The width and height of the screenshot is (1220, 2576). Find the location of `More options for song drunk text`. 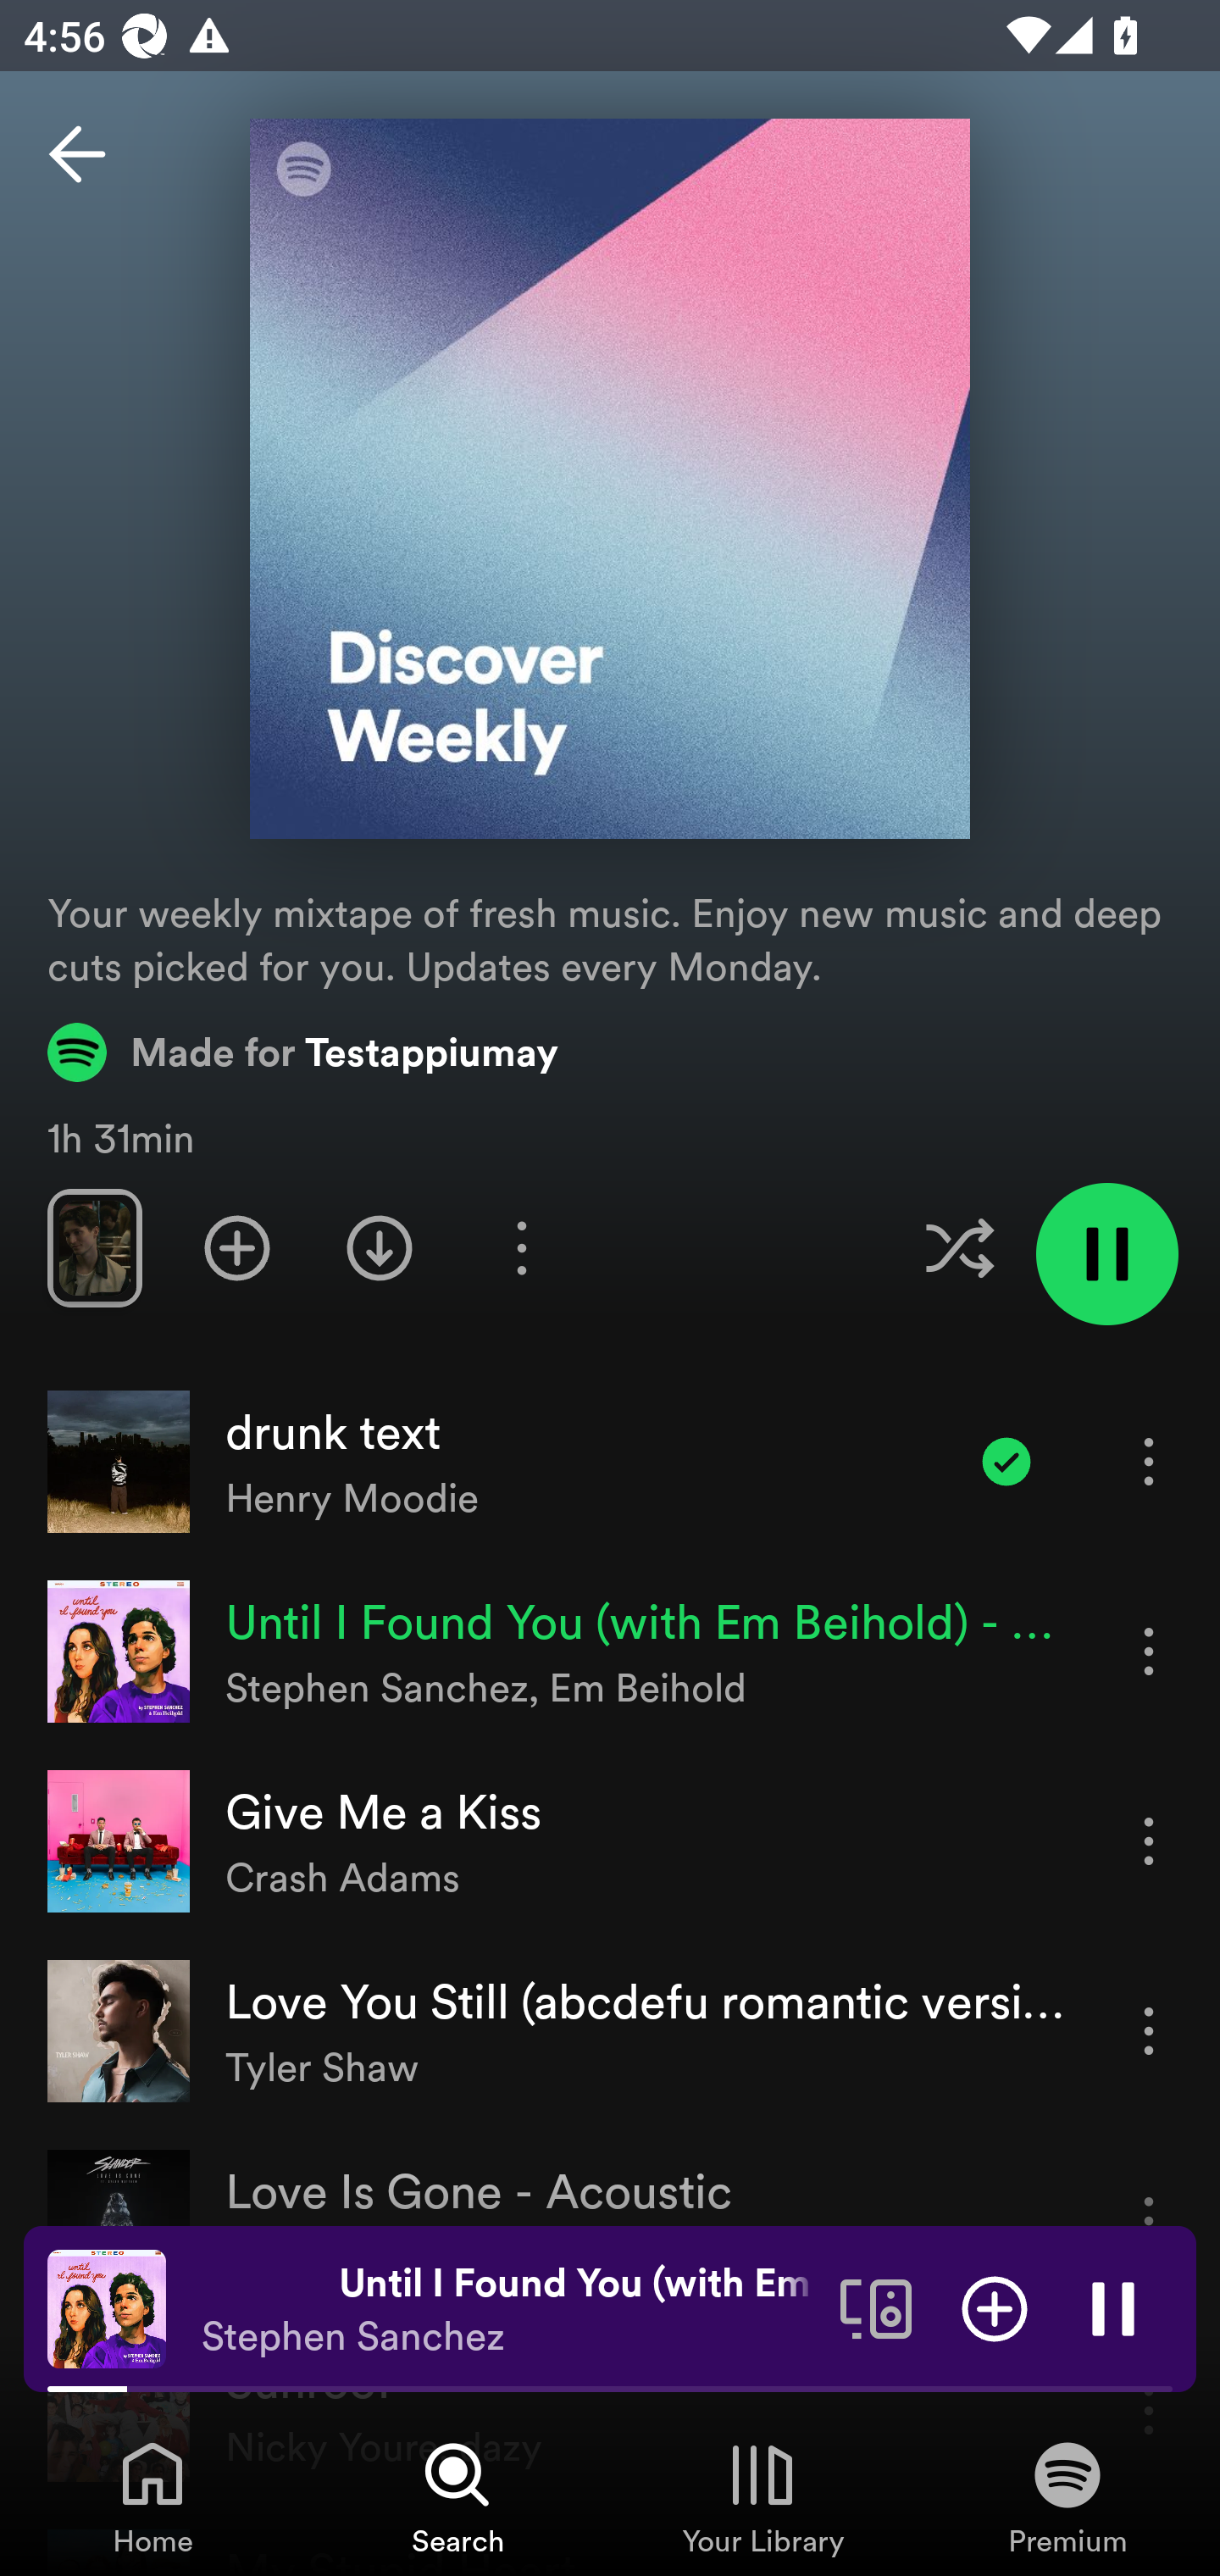

More options for song drunk text is located at coordinates (1149, 1461).